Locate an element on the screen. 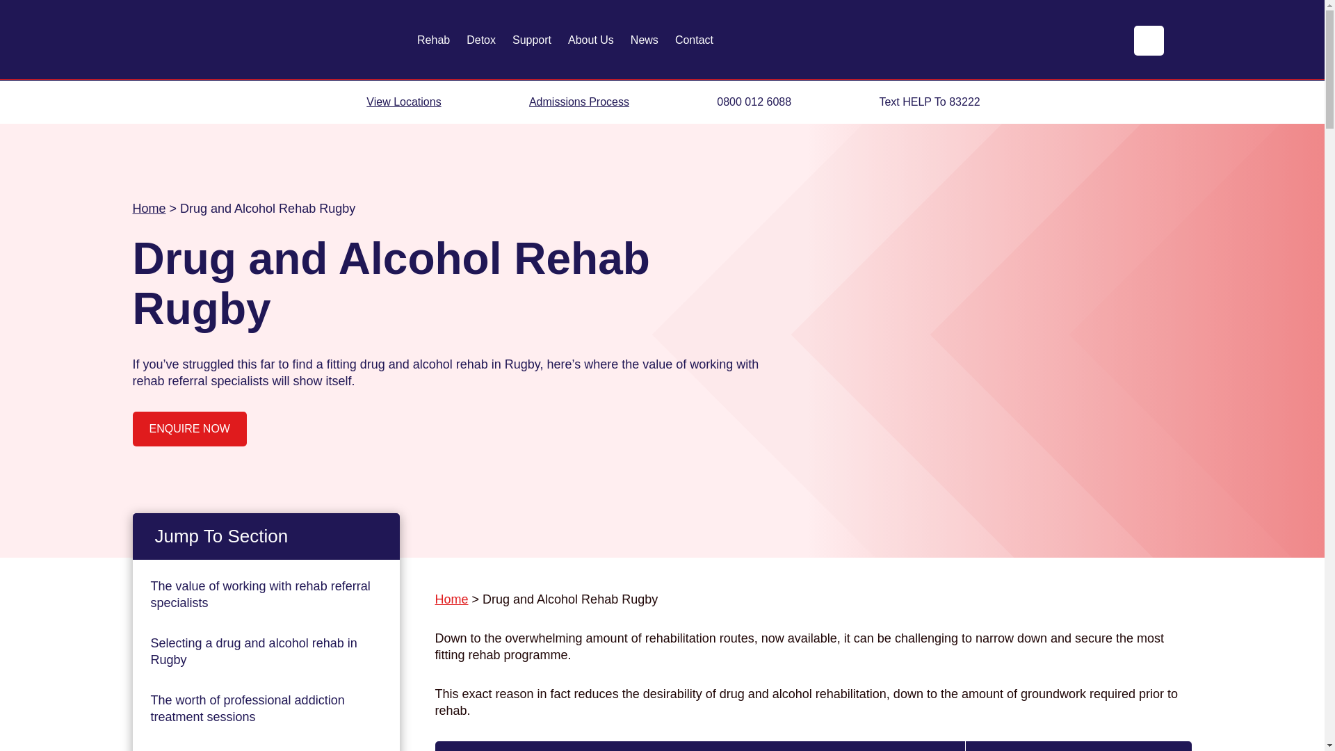 The image size is (1335, 751). Rehab is located at coordinates (433, 40).